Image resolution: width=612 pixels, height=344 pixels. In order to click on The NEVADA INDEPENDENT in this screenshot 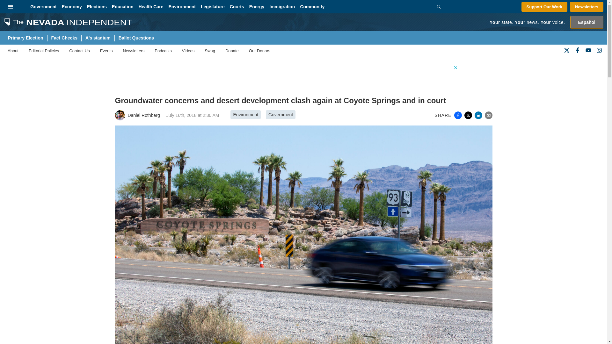, I will do `click(66, 22)`.